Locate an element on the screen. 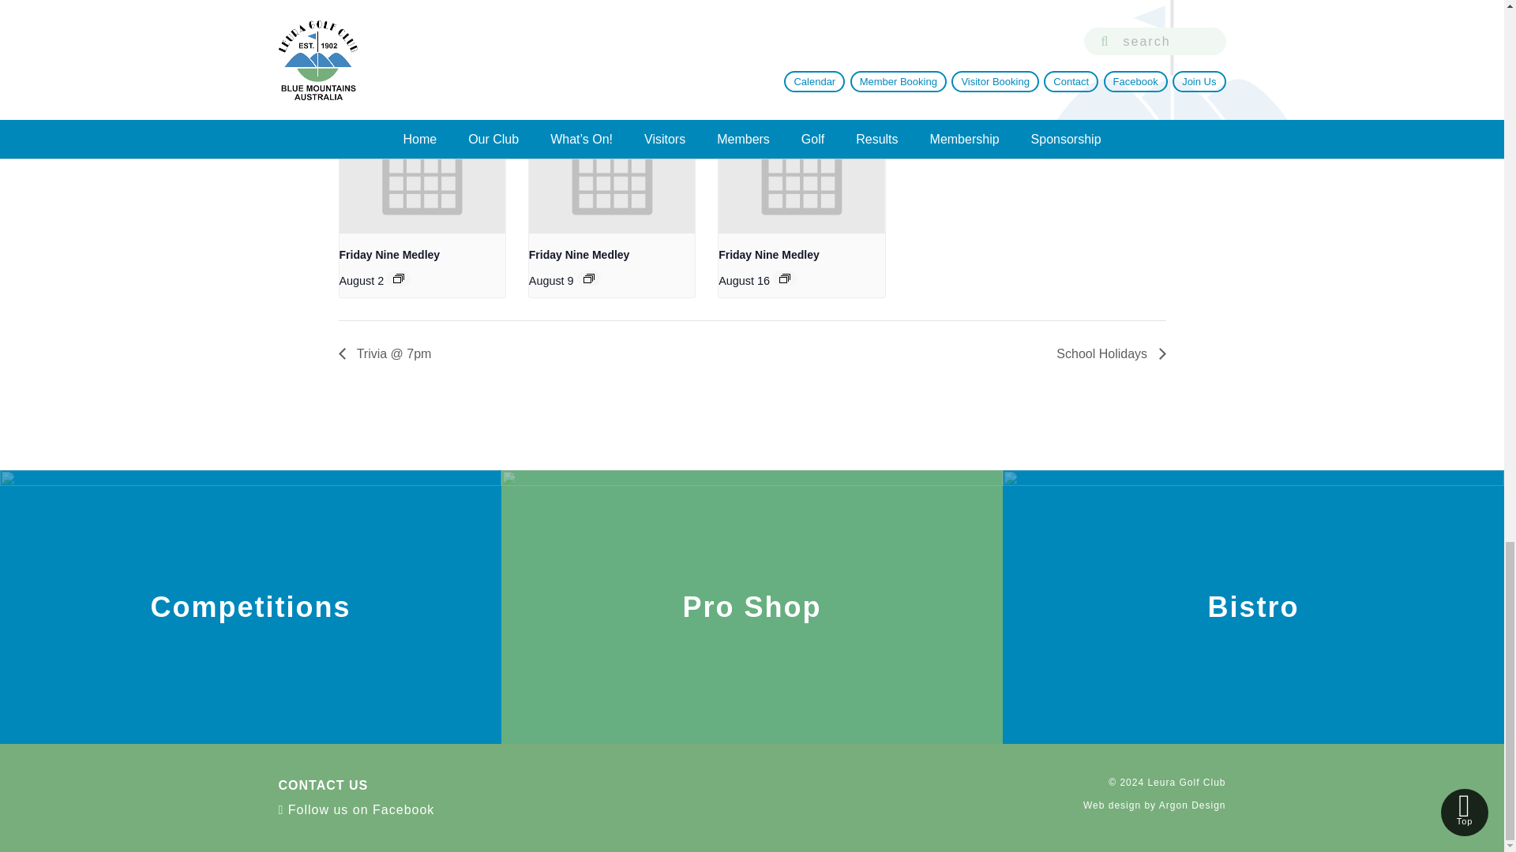  Event Series is located at coordinates (589, 278).